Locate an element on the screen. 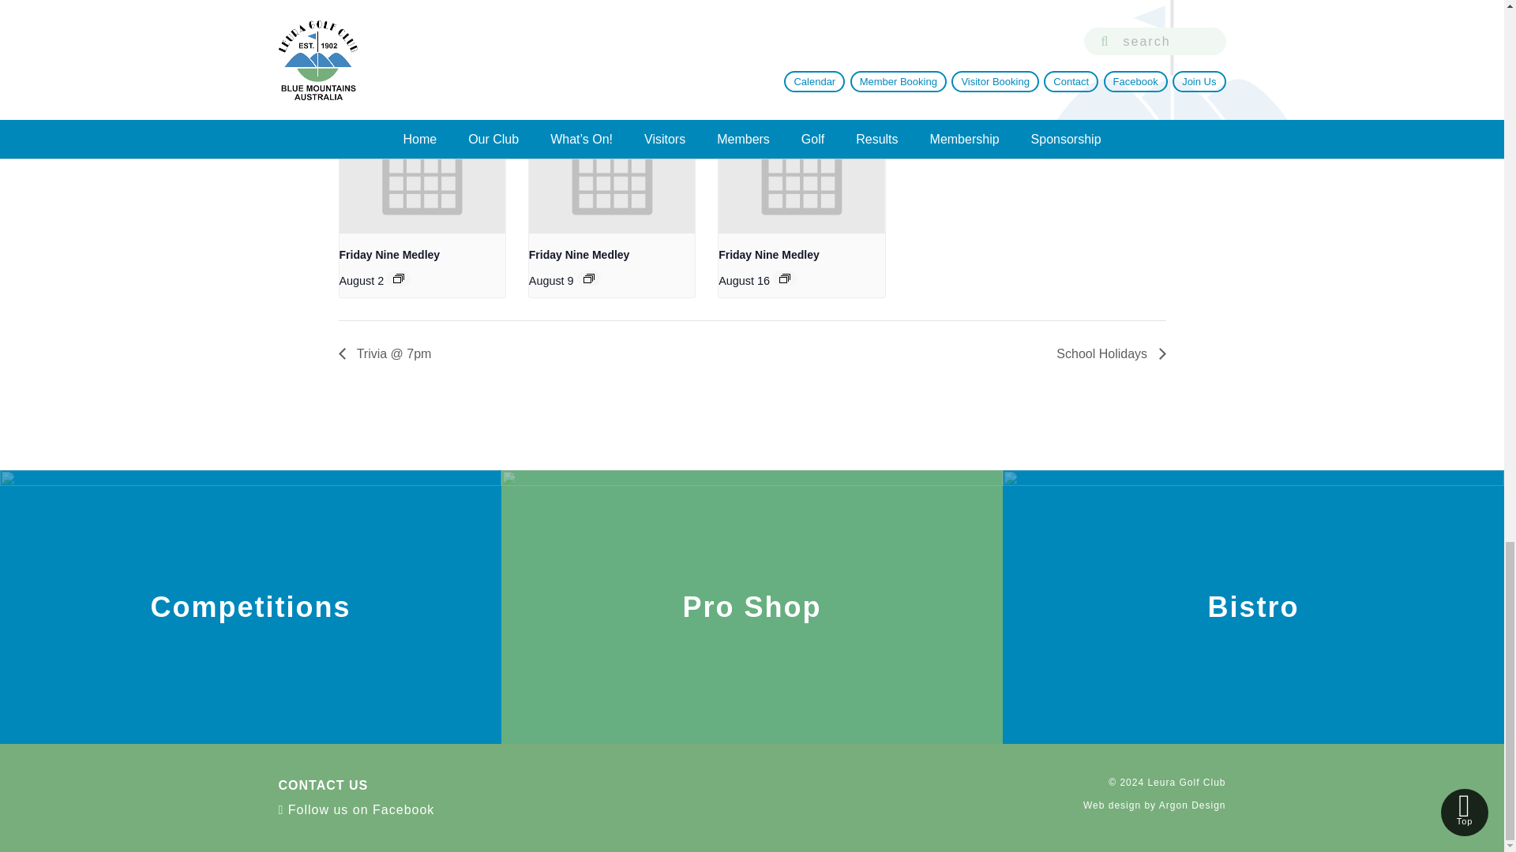  Event Series is located at coordinates (589, 278).